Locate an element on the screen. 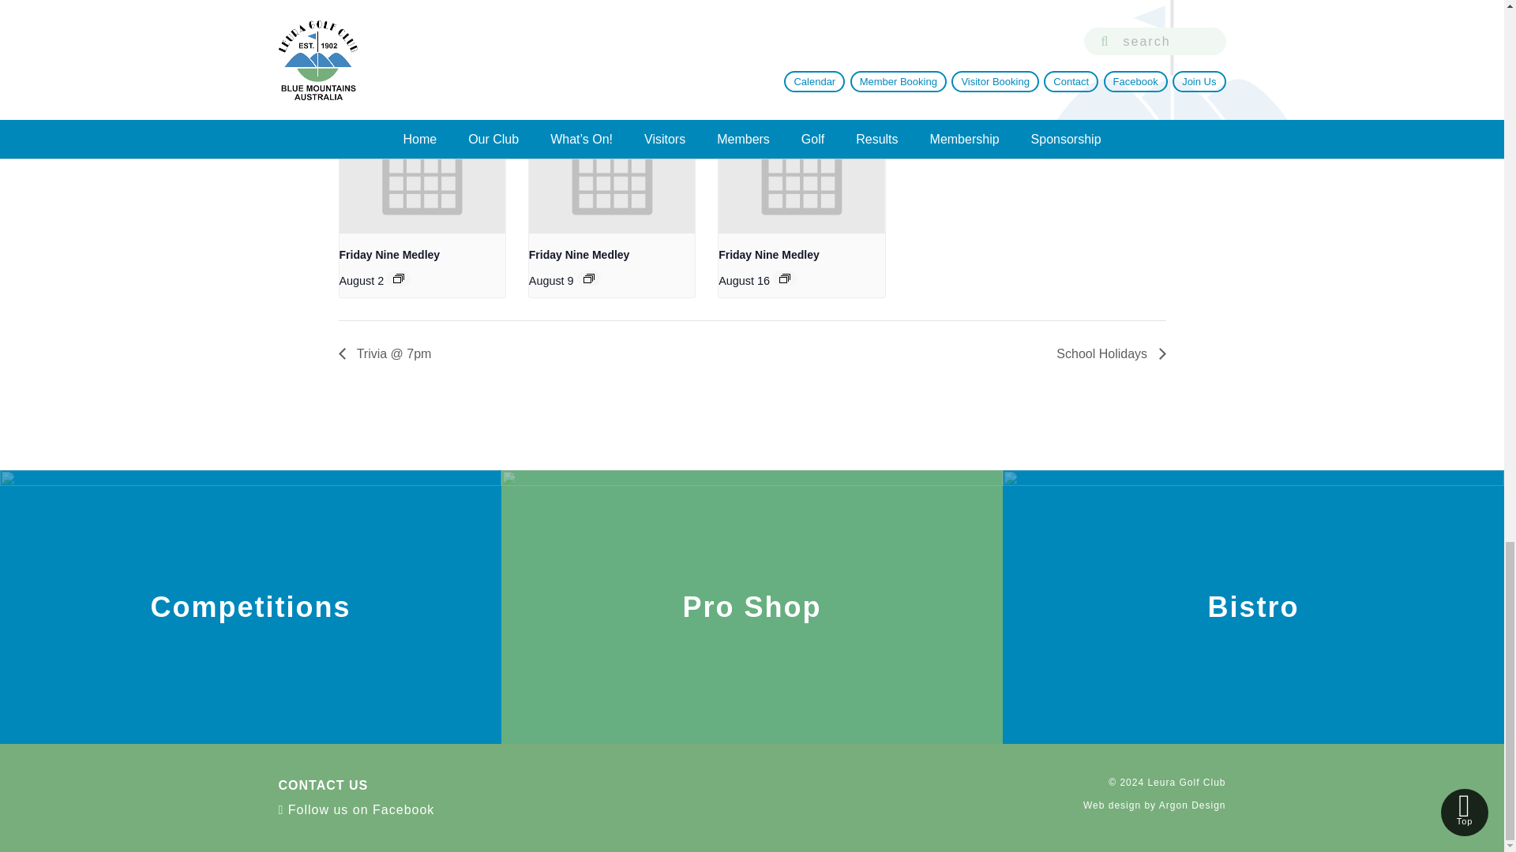  Event Series is located at coordinates (589, 278).